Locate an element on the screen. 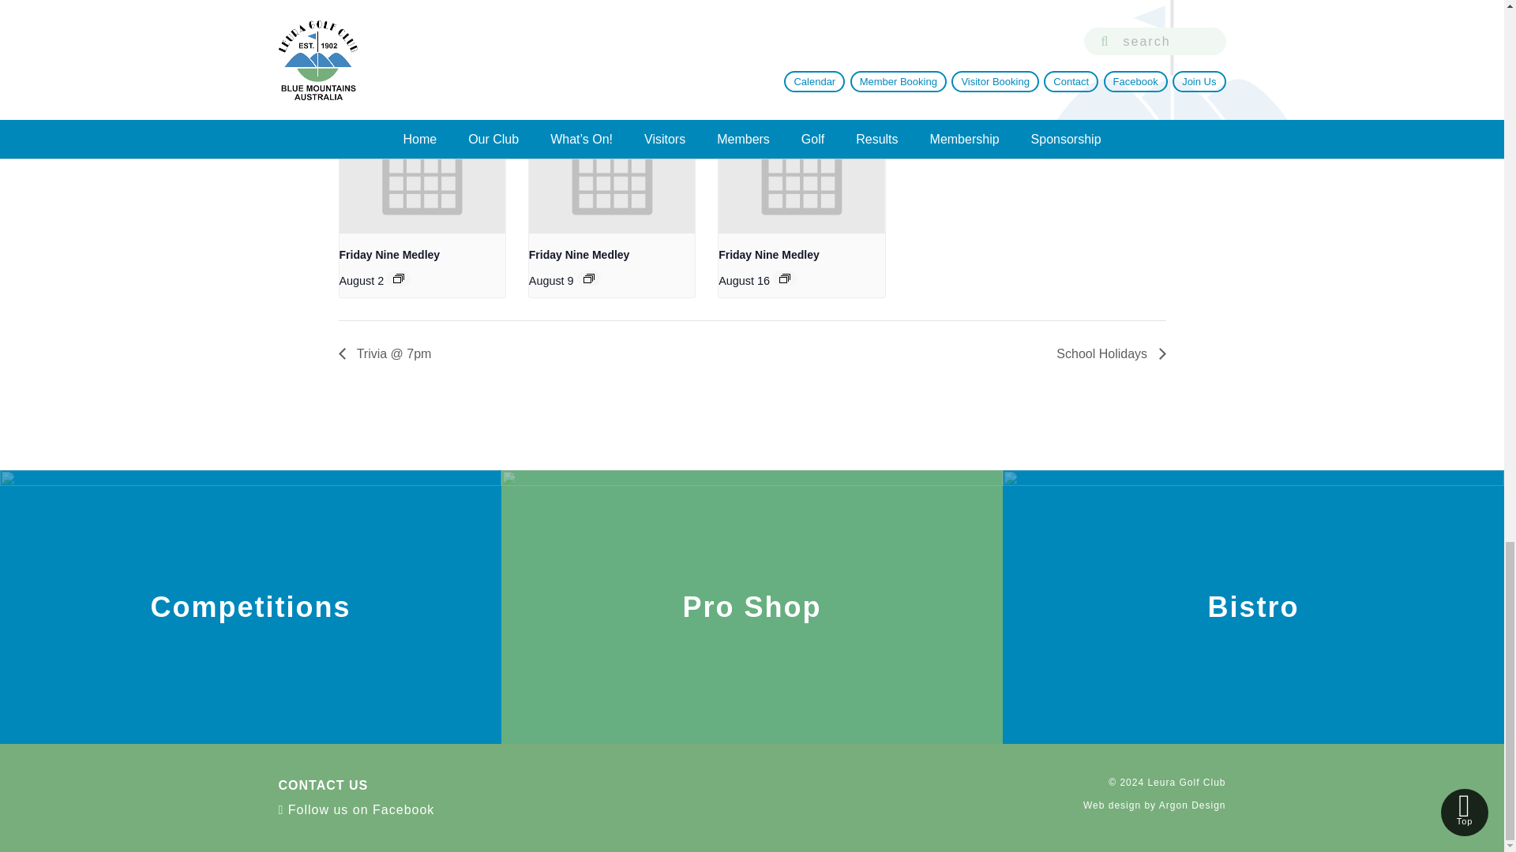  Event Series is located at coordinates (589, 278).